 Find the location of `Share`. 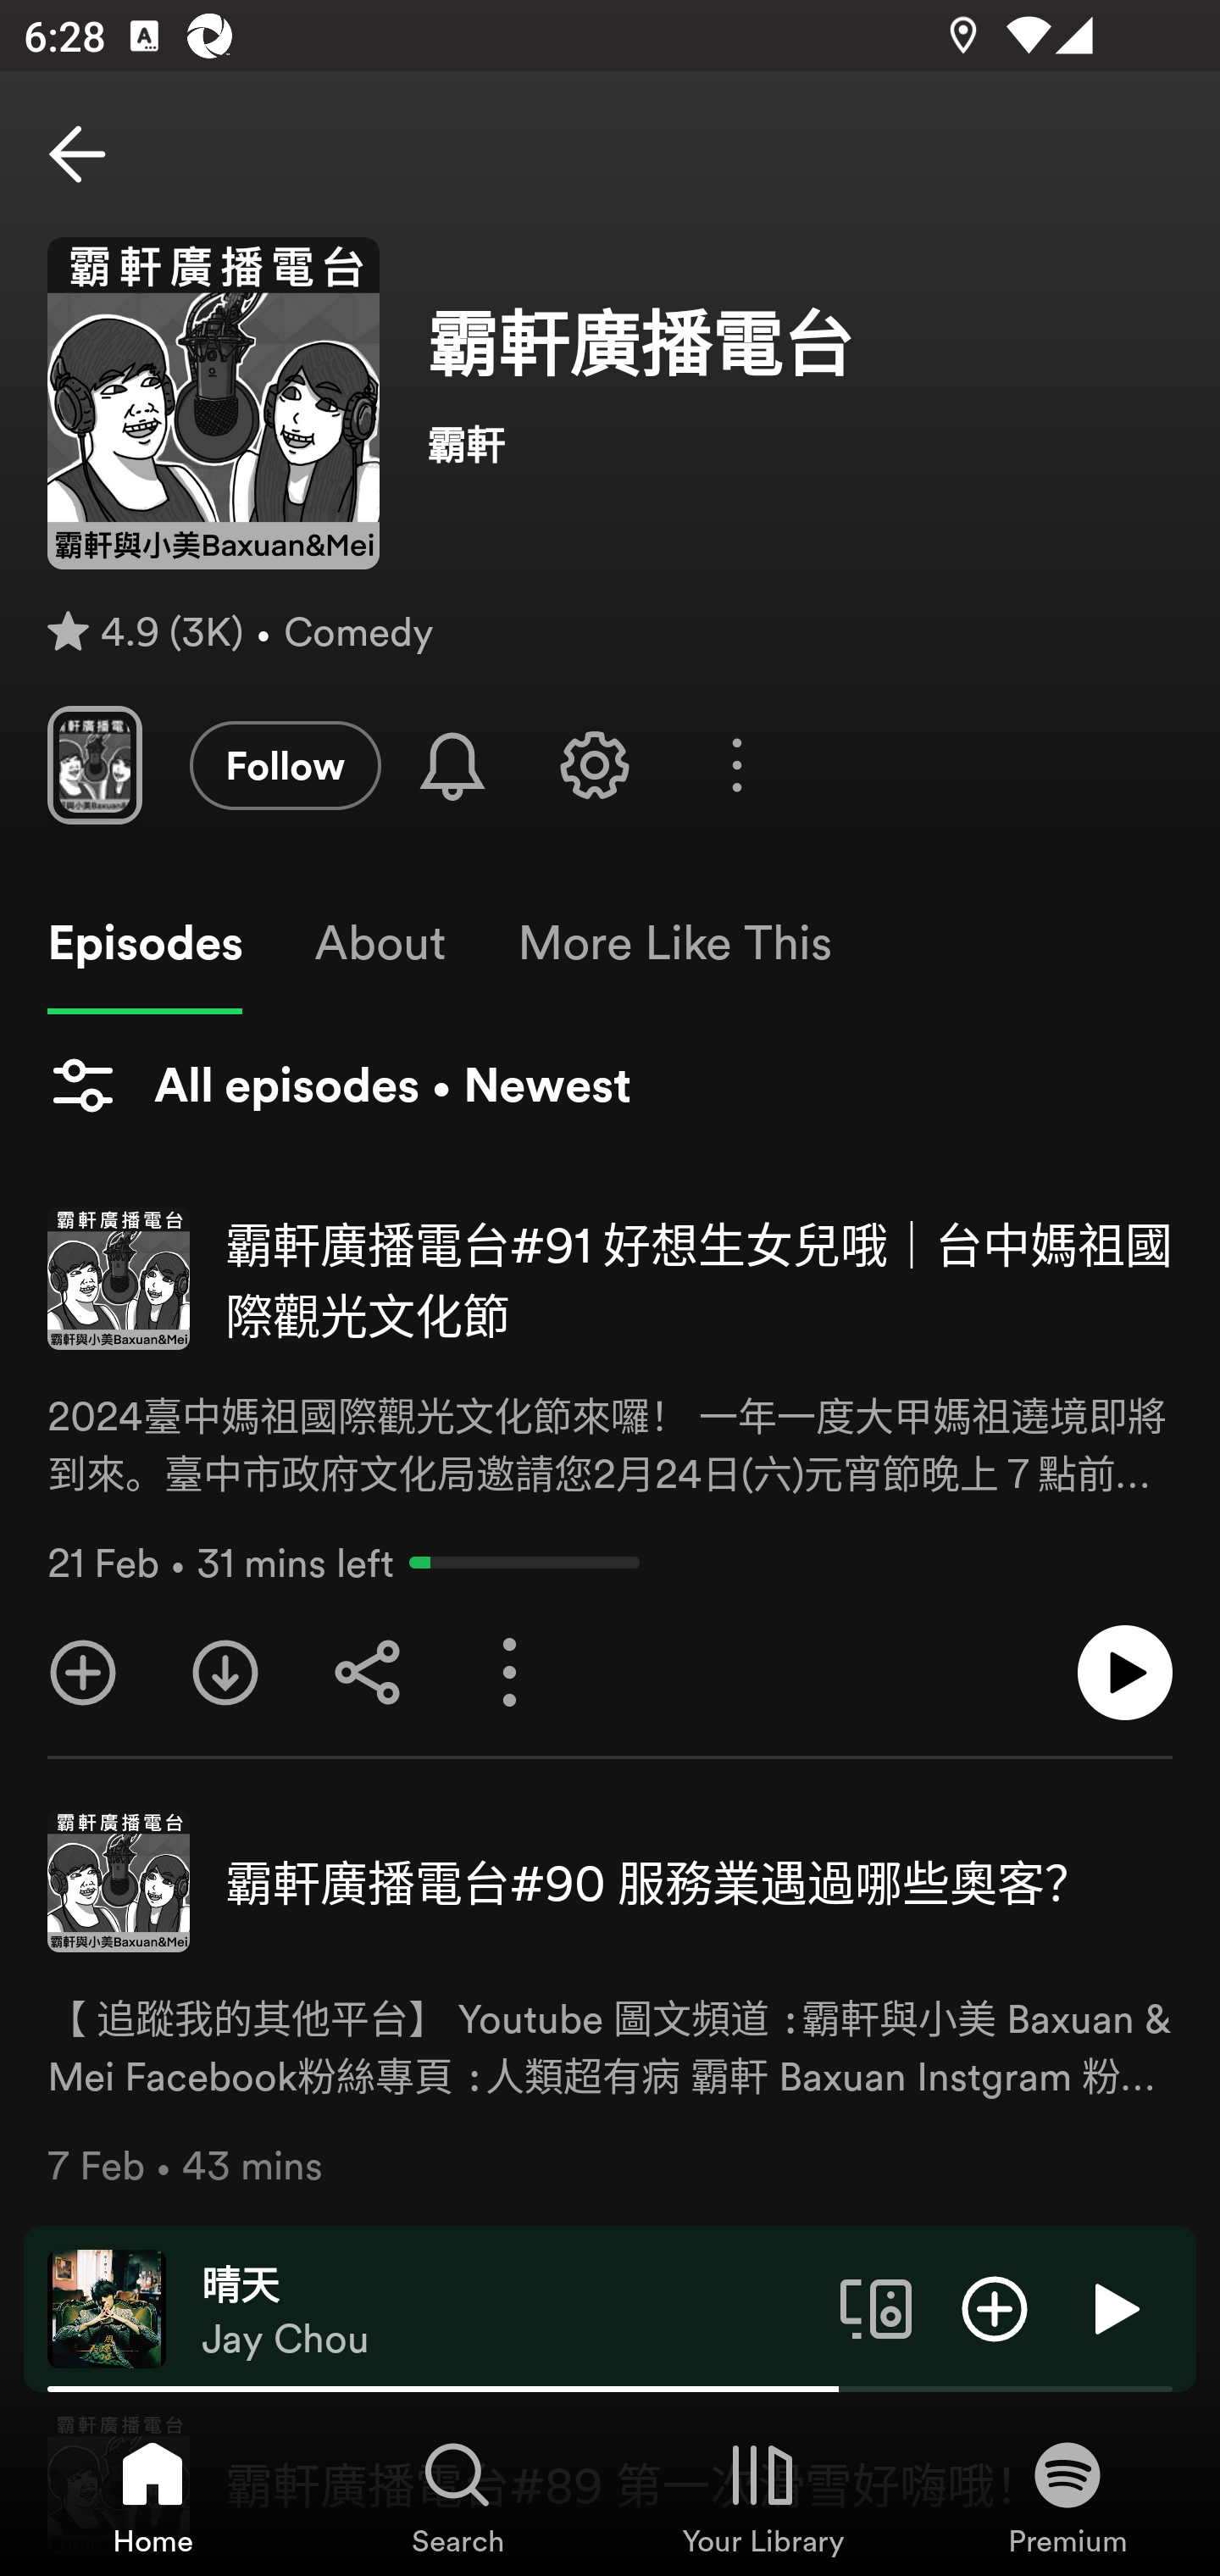

Share is located at coordinates (368, 1673).